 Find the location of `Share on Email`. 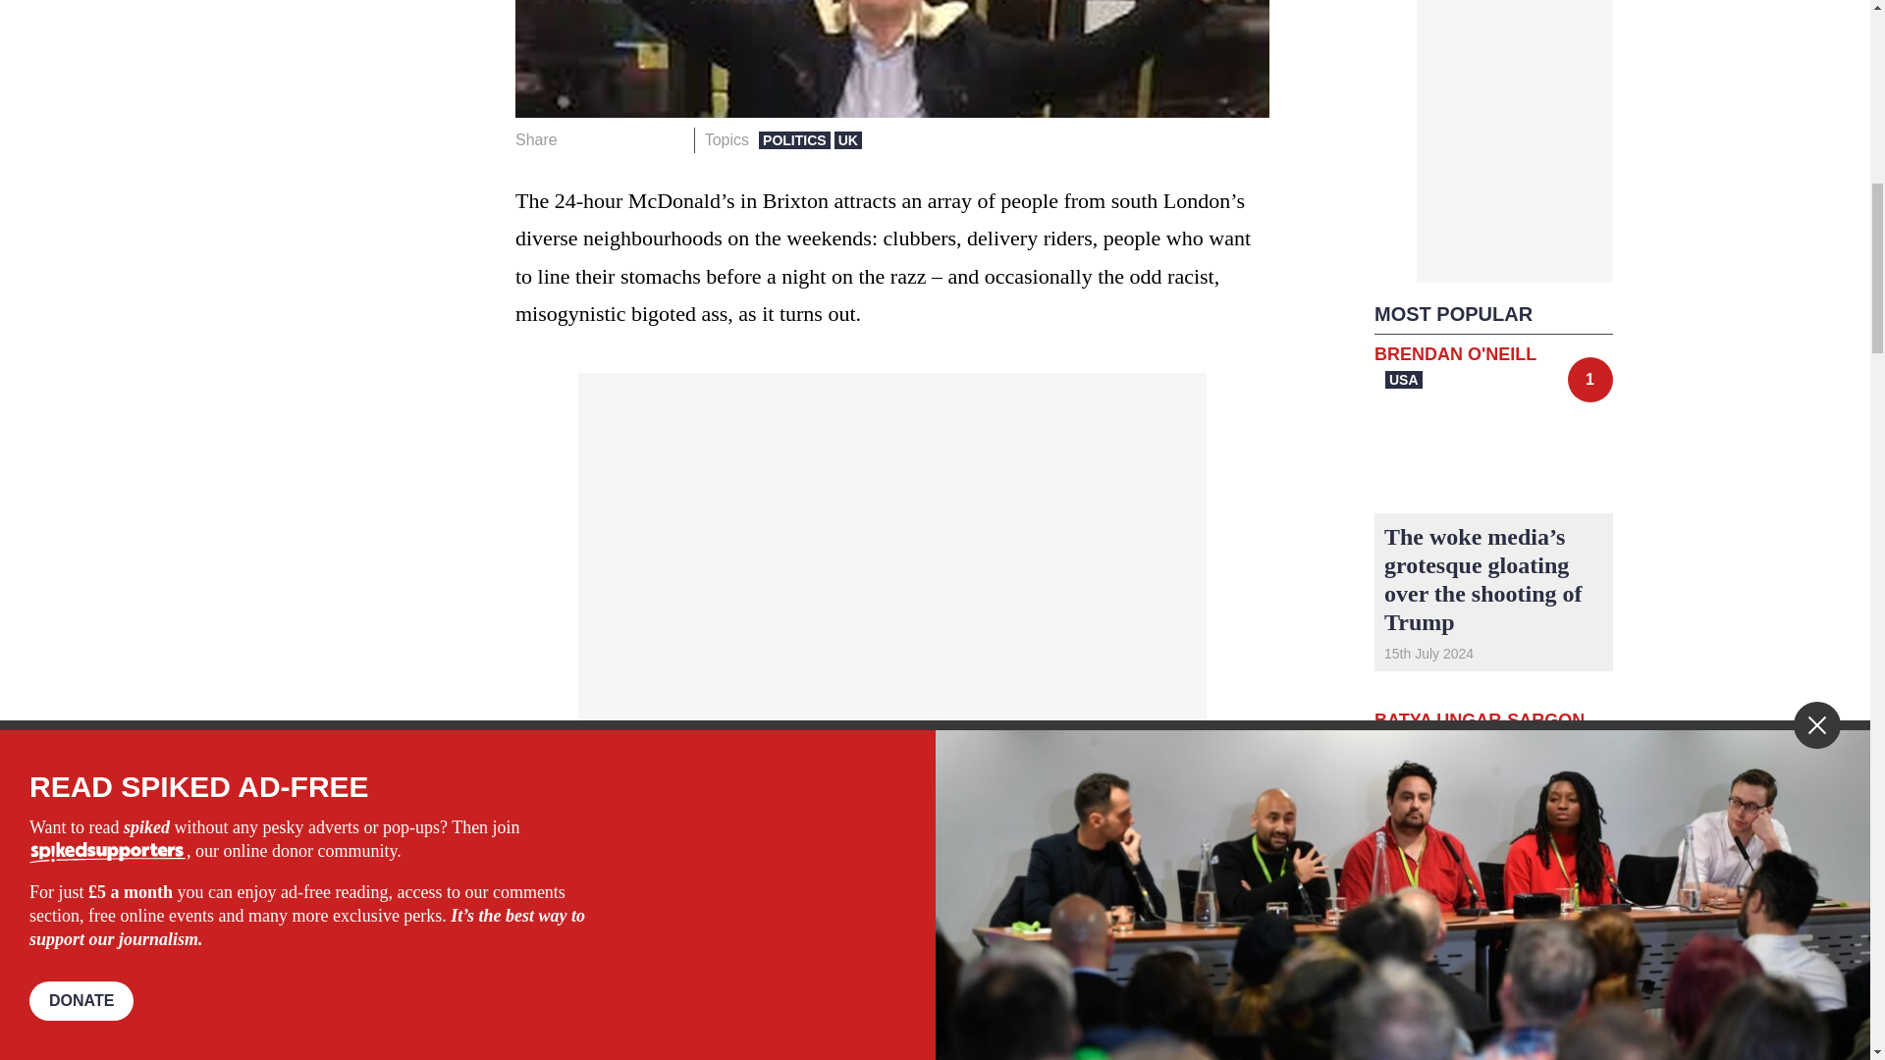

Share on Email is located at coordinates (671, 139).